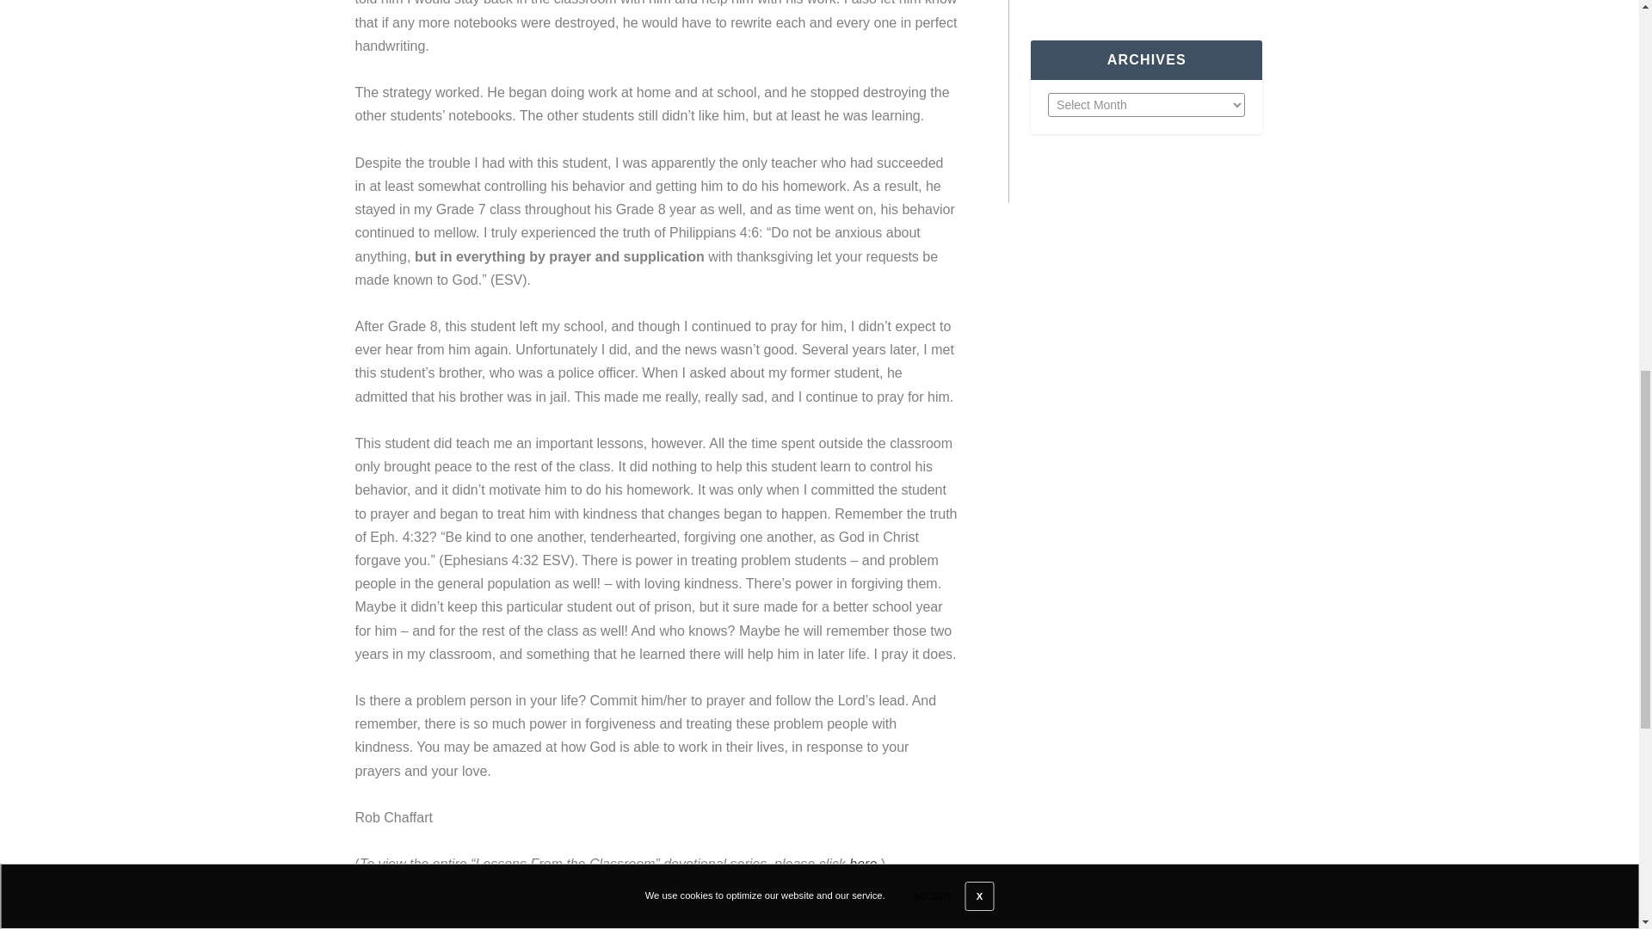  What do you see at coordinates (862, 864) in the screenshot?
I see `here` at bounding box center [862, 864].